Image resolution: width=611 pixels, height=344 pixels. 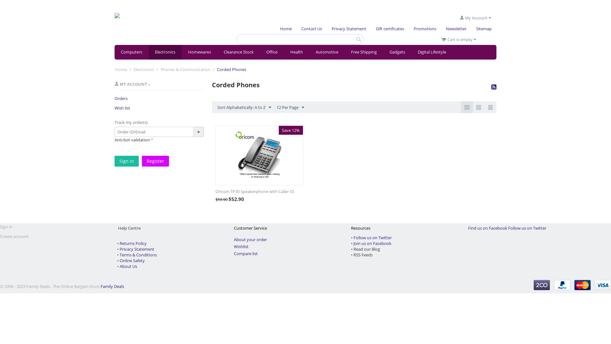 I want to click on Follow us on Twitter, so click(x=373, y=238).